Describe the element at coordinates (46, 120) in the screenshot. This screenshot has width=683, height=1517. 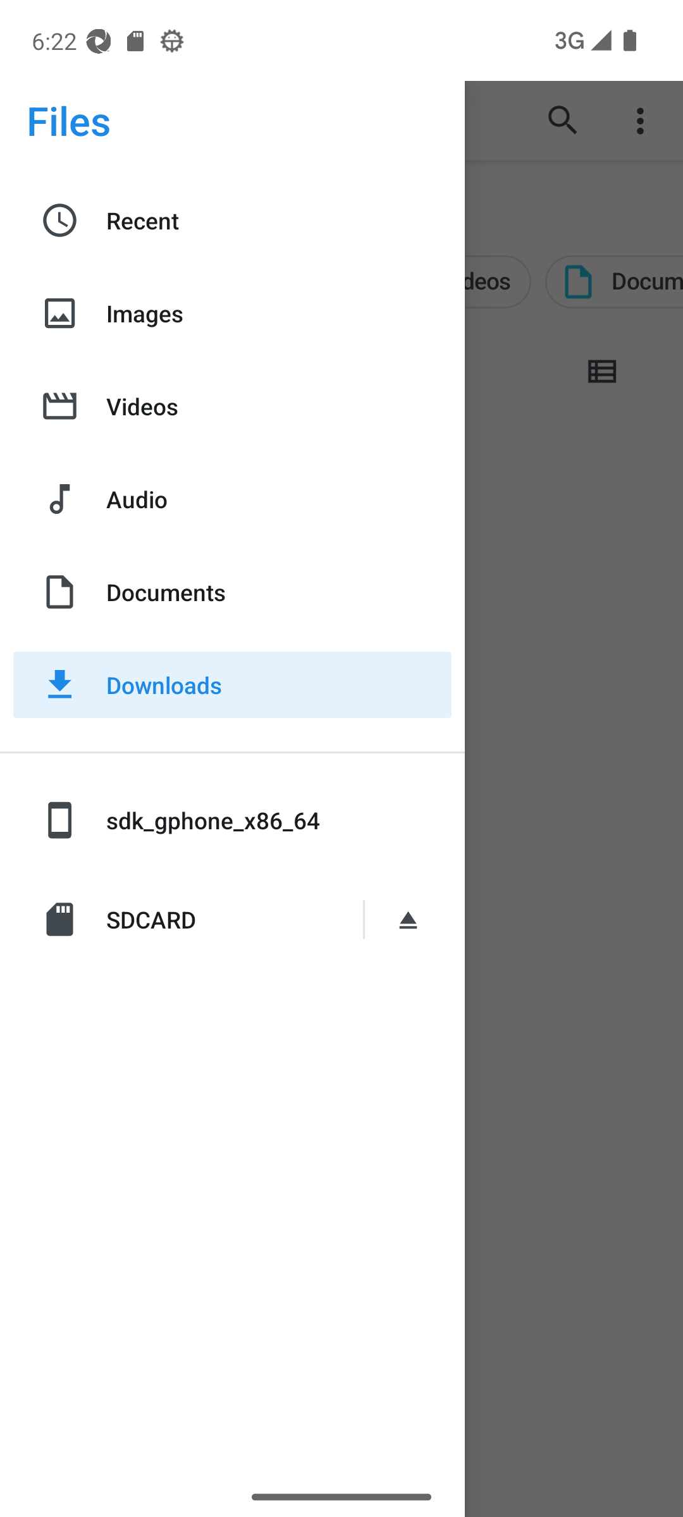
I see `Show roots` at that location.